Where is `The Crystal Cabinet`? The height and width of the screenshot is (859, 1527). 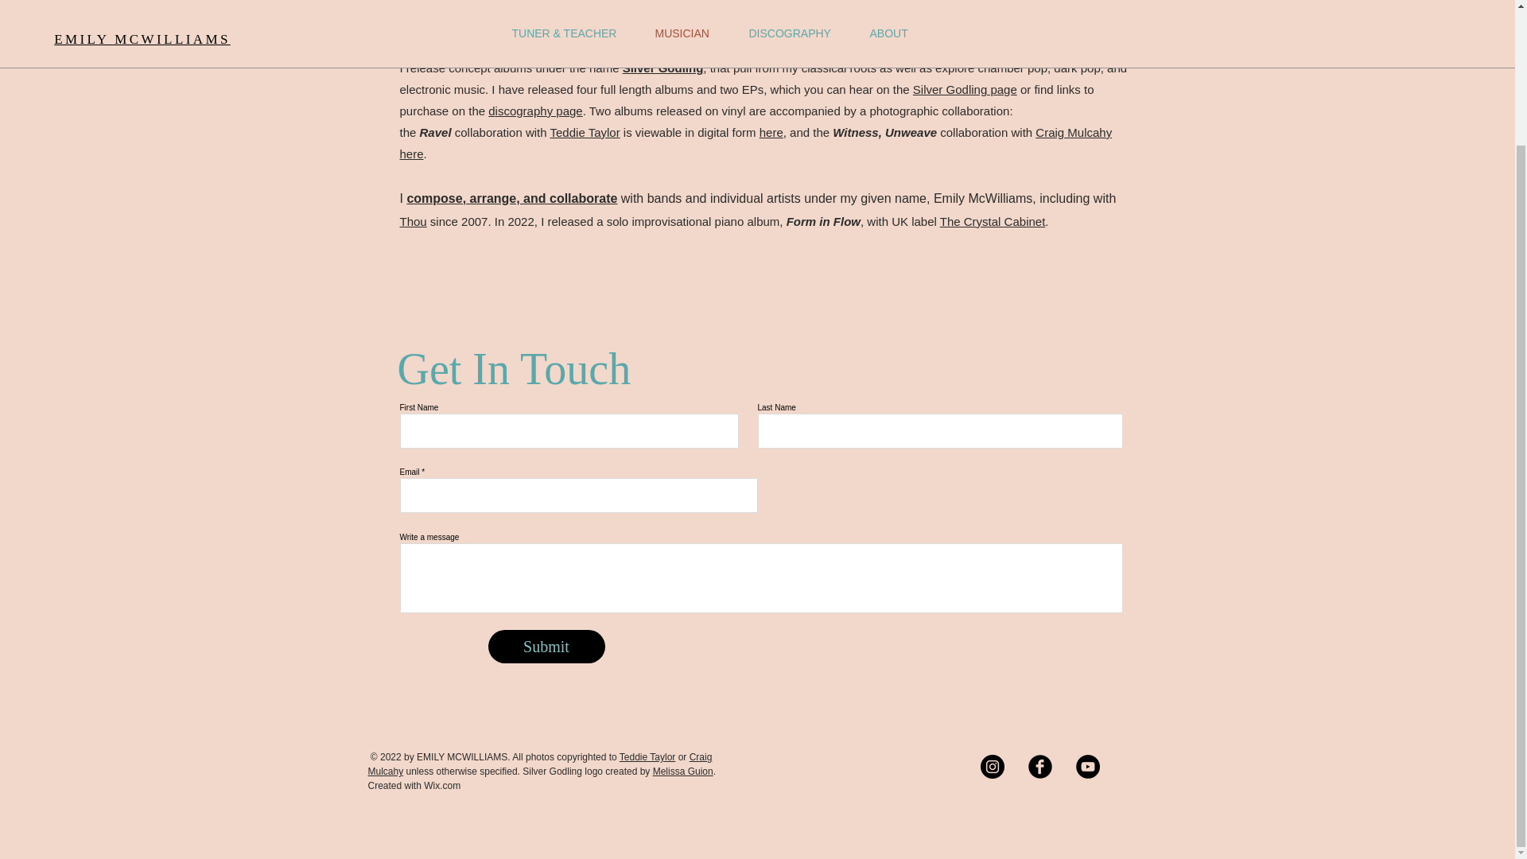
The Crystal Cabinet is located at coordinates (993, 221).